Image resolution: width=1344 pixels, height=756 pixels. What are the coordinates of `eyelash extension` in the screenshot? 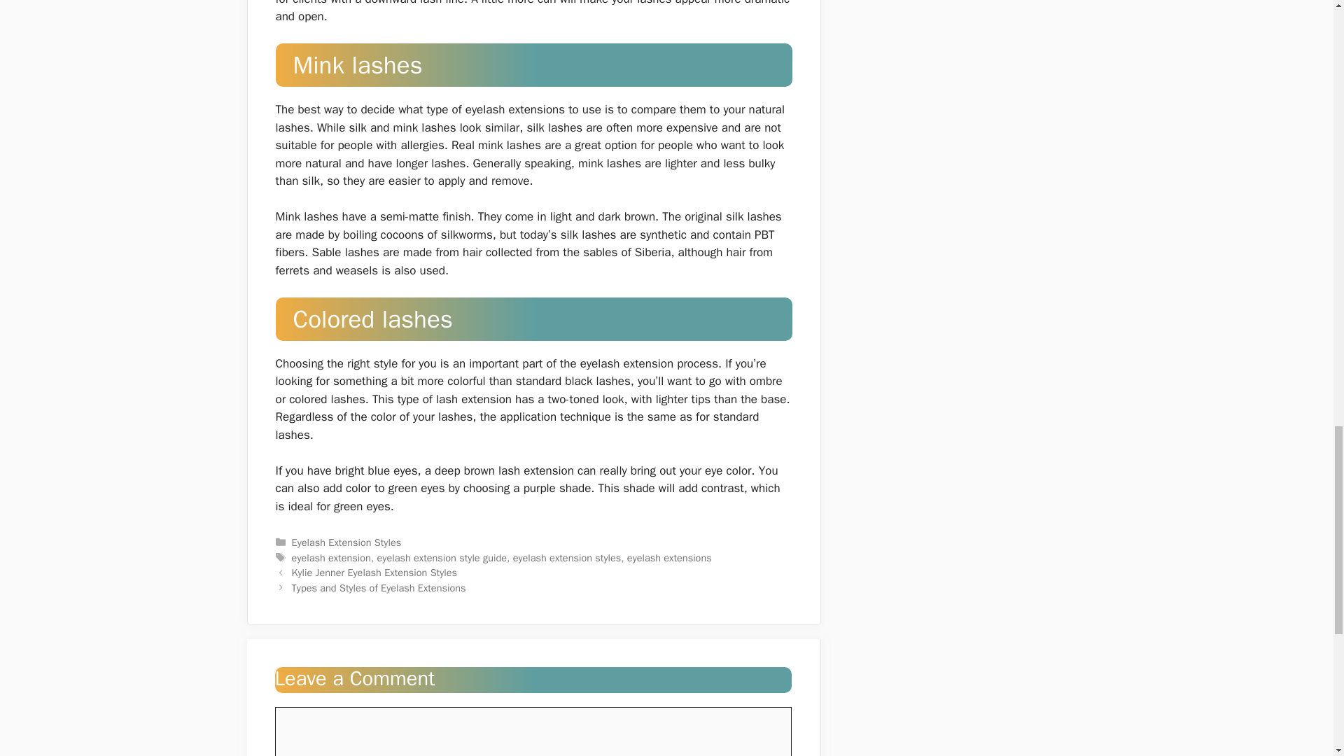 It's located at (330, 557).